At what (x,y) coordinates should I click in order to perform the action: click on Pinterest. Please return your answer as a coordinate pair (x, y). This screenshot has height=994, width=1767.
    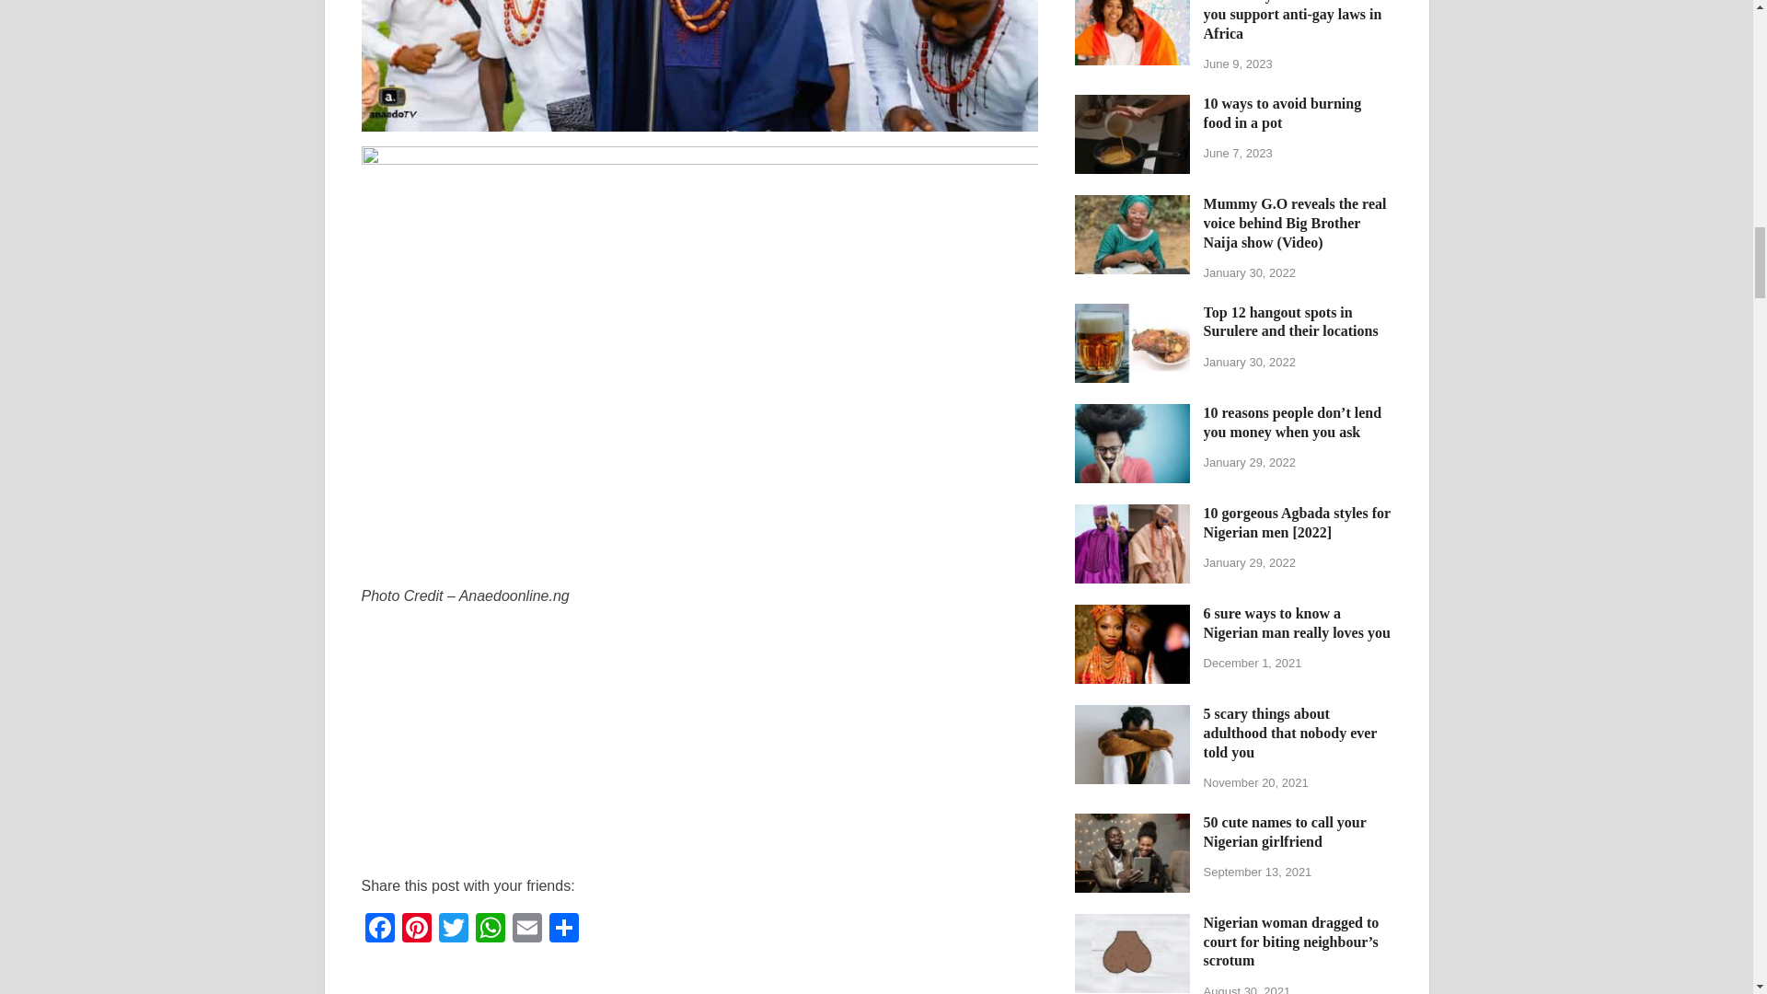
    Looking at the image, I should click on (416, 930).